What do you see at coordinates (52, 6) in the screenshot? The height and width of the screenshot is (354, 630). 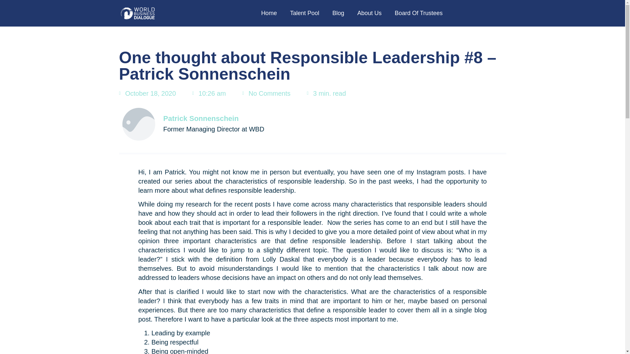 I see `Take Action Now!` at bounding box center [52, 6].